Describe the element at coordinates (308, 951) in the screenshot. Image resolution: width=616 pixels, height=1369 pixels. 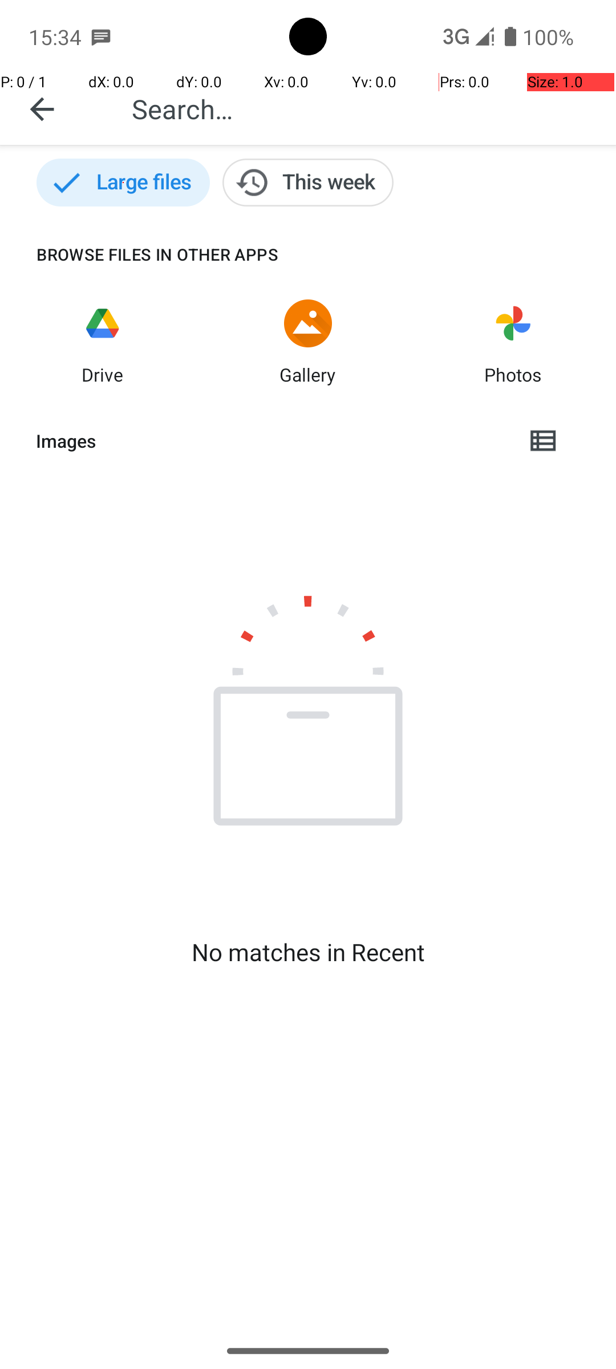
I see `No matches in Recent` at that location.